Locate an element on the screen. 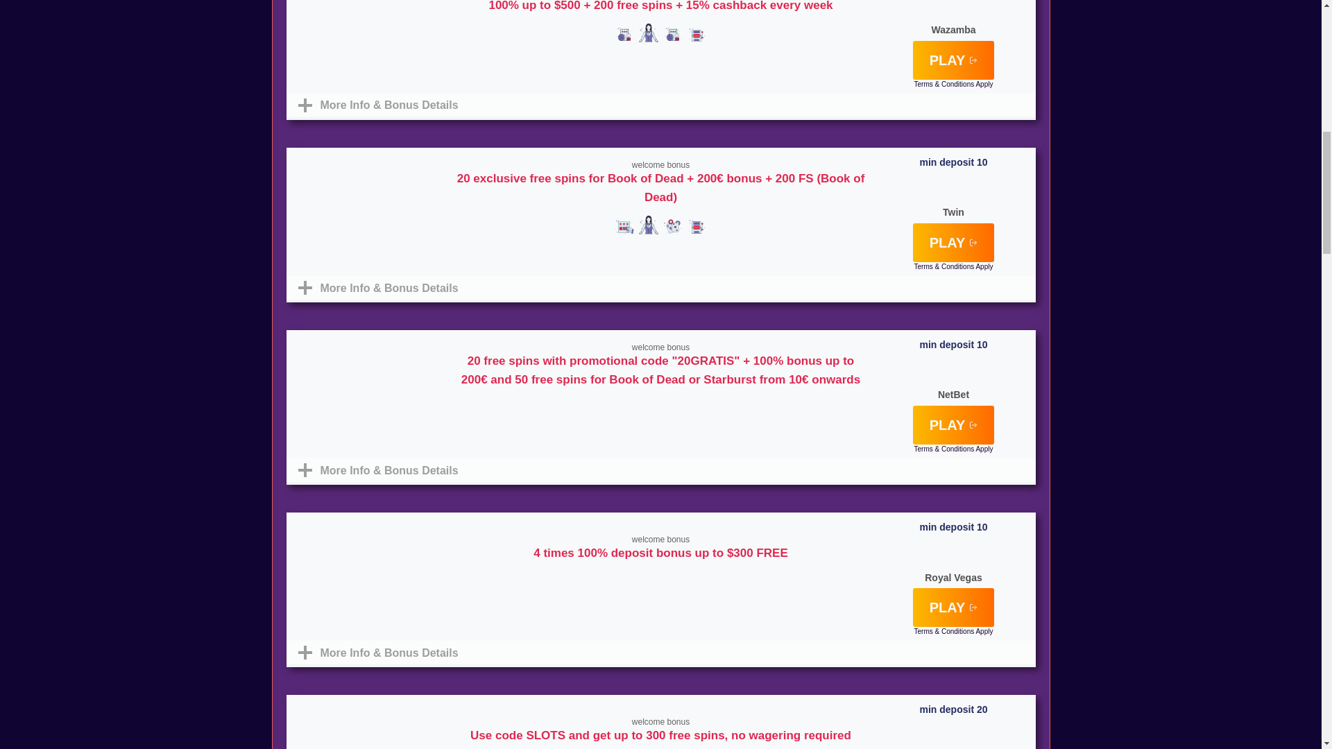 This screenshot has width=1332, height=749. Scratchcards is located at coordinates (624, 227).